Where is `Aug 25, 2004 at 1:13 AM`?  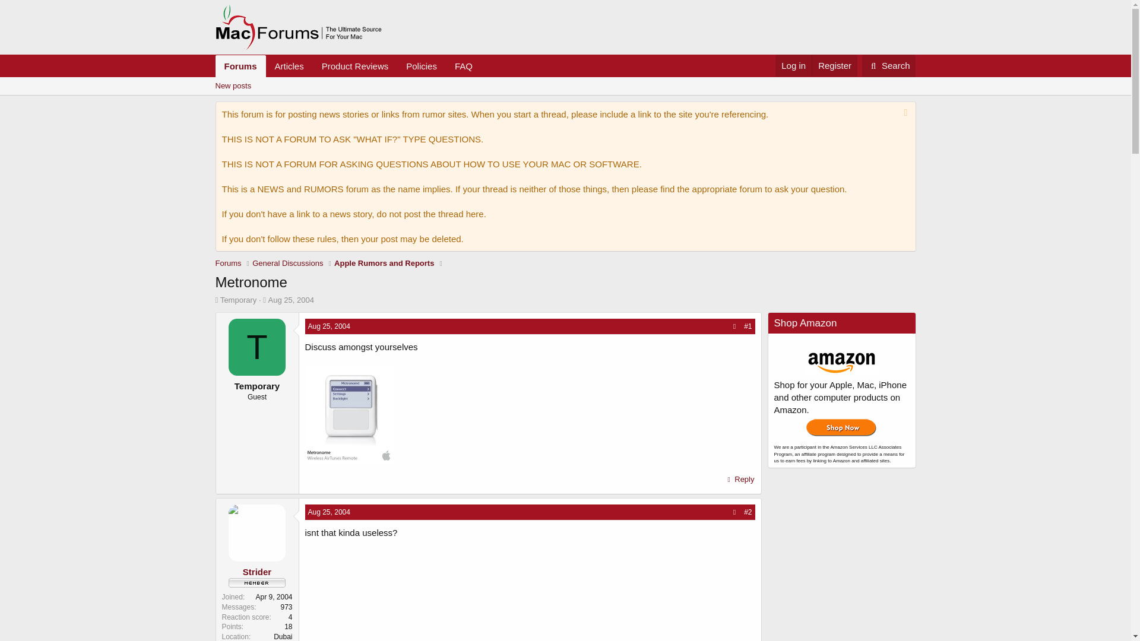
Aug 25, 2004 at 1:13 AM is located at coordinates (329, 326).